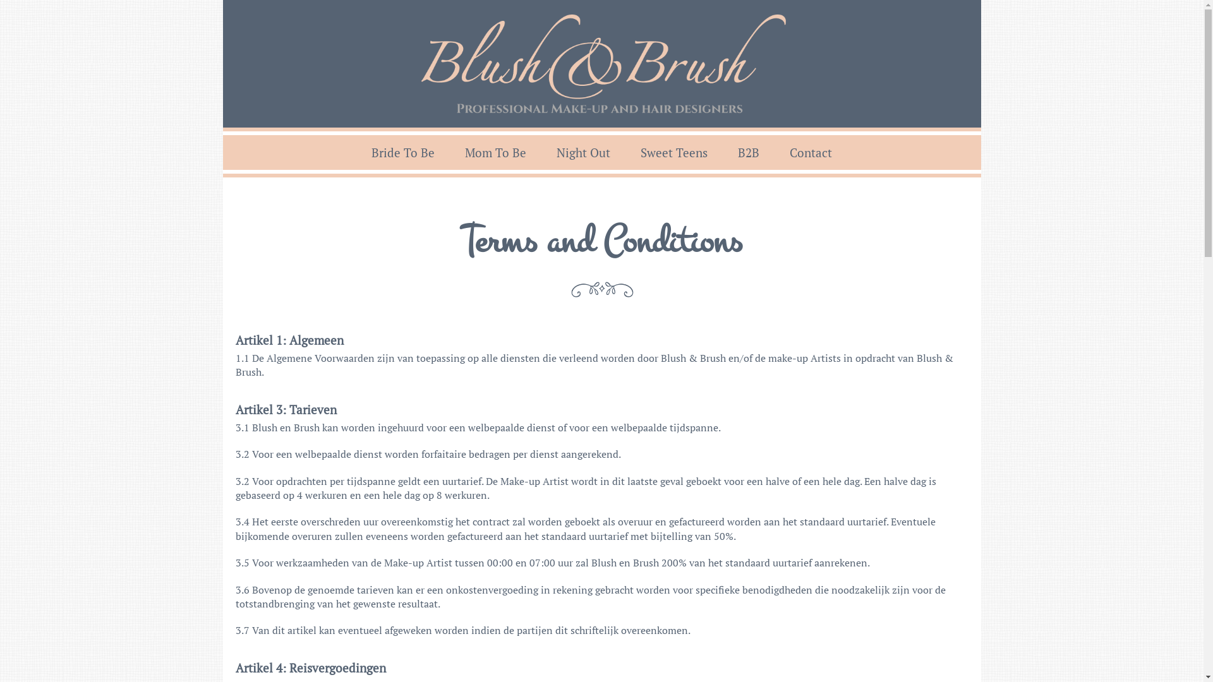  Describe the element at coordinates (403, 153) in the screenshot. I see `Bride To Be` at that location.